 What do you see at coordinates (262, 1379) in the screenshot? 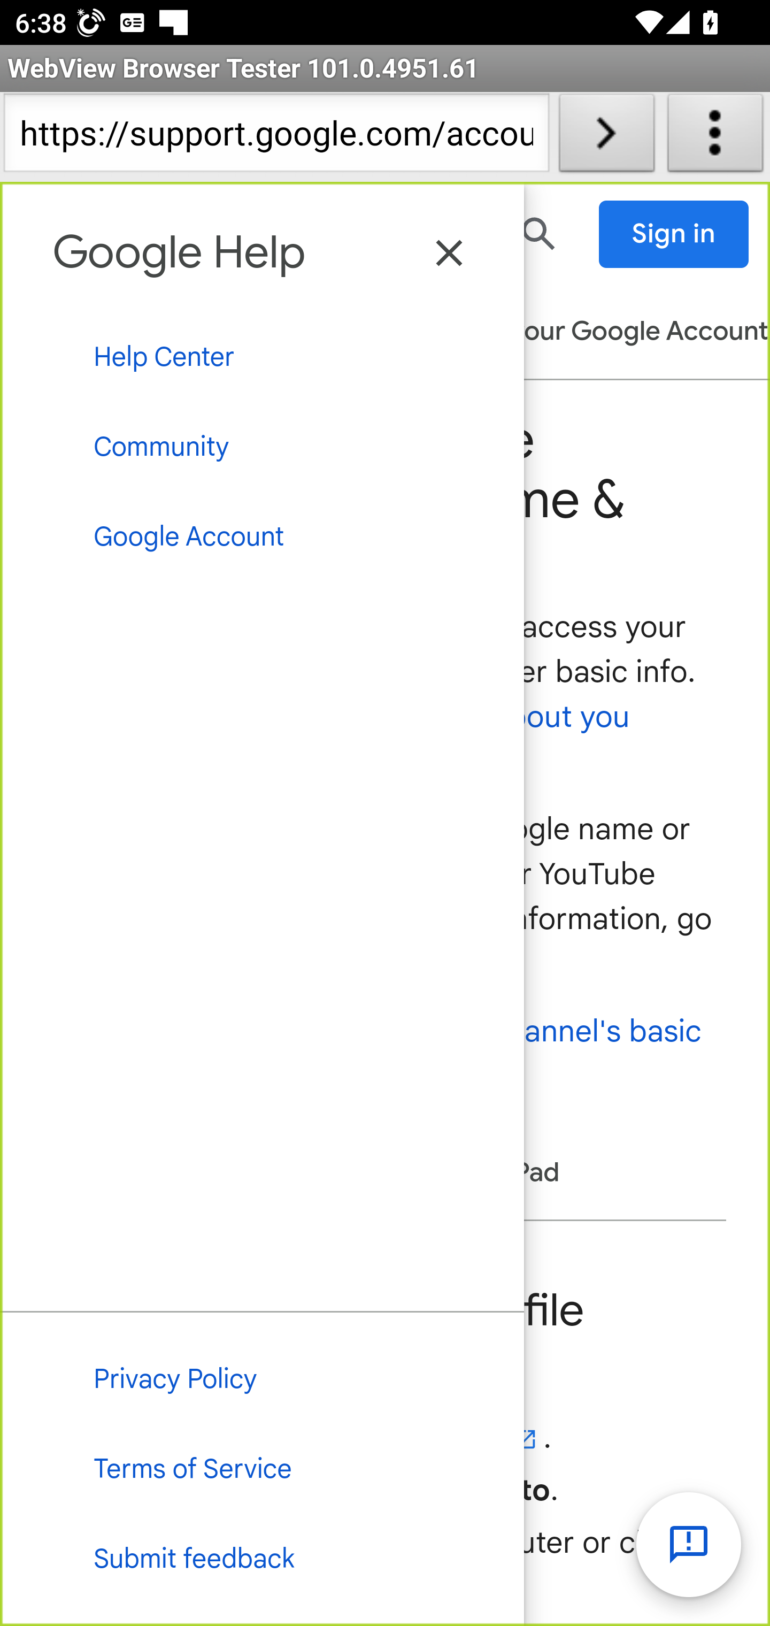
I see `Privacy Policy` at bounding box center [262, 1379].